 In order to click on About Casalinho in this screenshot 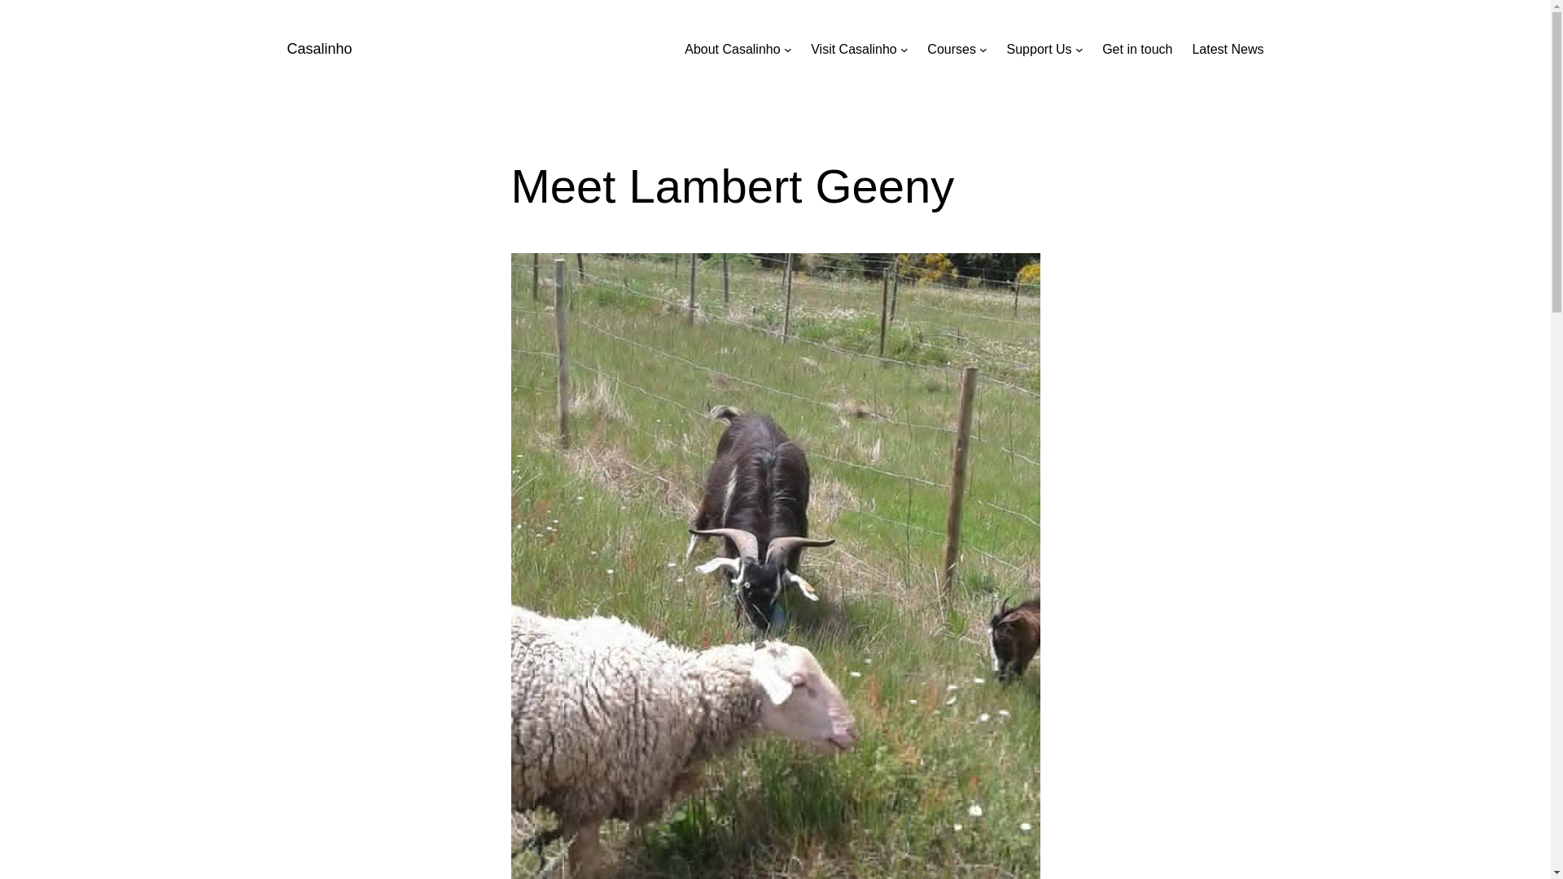, I will do `click(732, 49)`.